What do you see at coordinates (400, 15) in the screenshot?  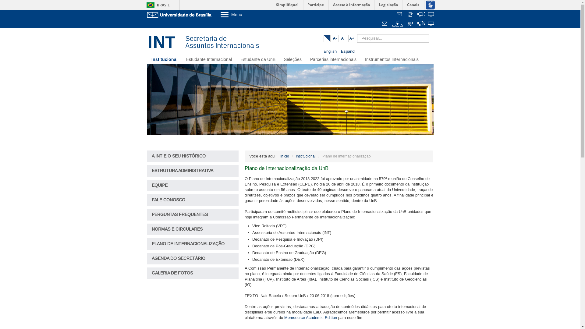 I see `Webmail` at bounding box center [400, 15].